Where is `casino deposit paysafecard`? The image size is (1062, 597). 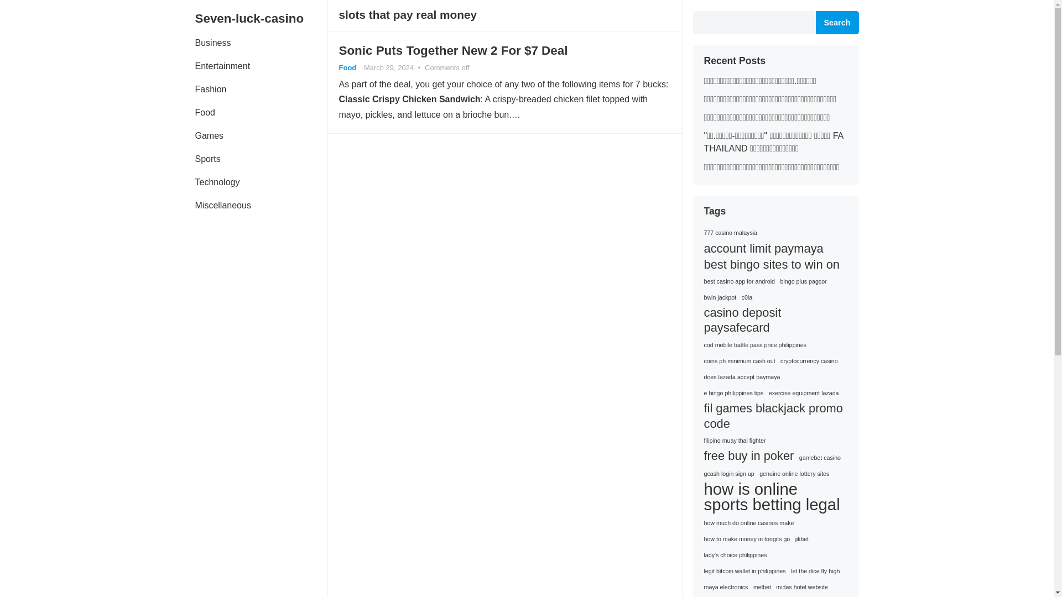 casino deposit paysafecard is located at coordinates (773, 320).